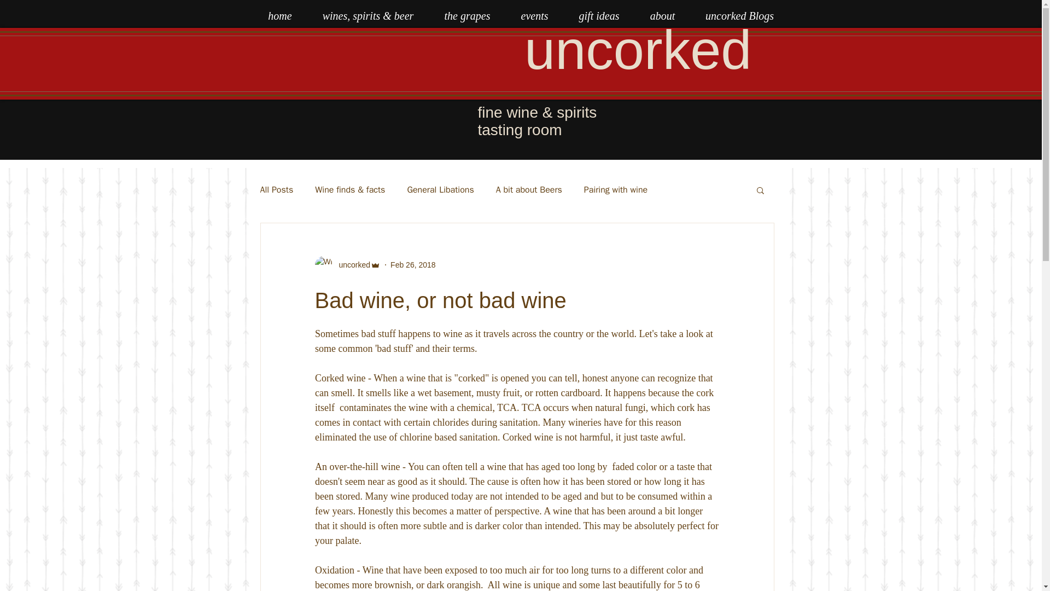 This screenshot has height=591, width=1050. Describe the element at coordinates (662, 15) in the screenshot. I see `about` at that location.